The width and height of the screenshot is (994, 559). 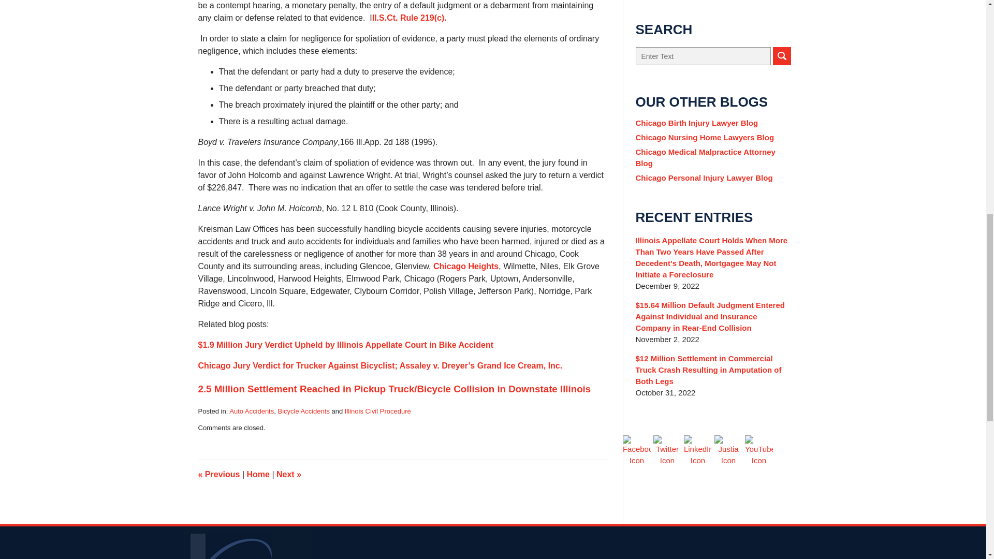 I want to click on View all posts in Auto Accidents, so click(x=252, y=411).